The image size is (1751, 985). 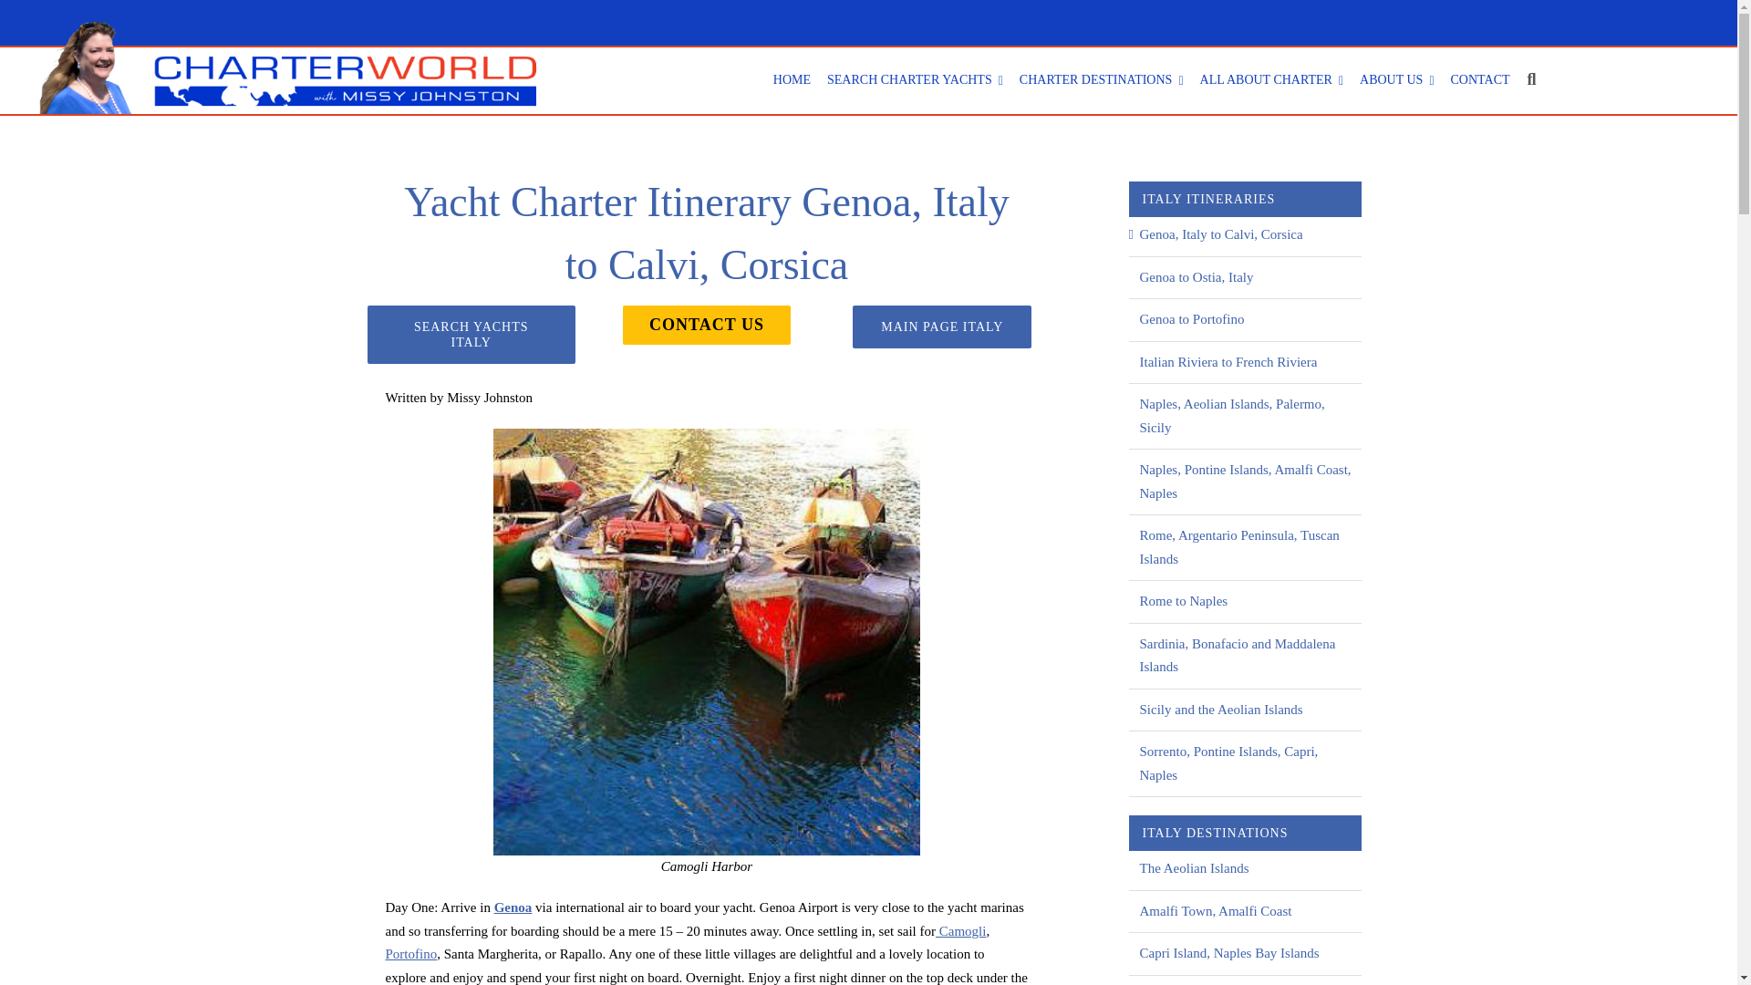 I want to click on search all charter yachts in italy, so click(x=470, y=334).